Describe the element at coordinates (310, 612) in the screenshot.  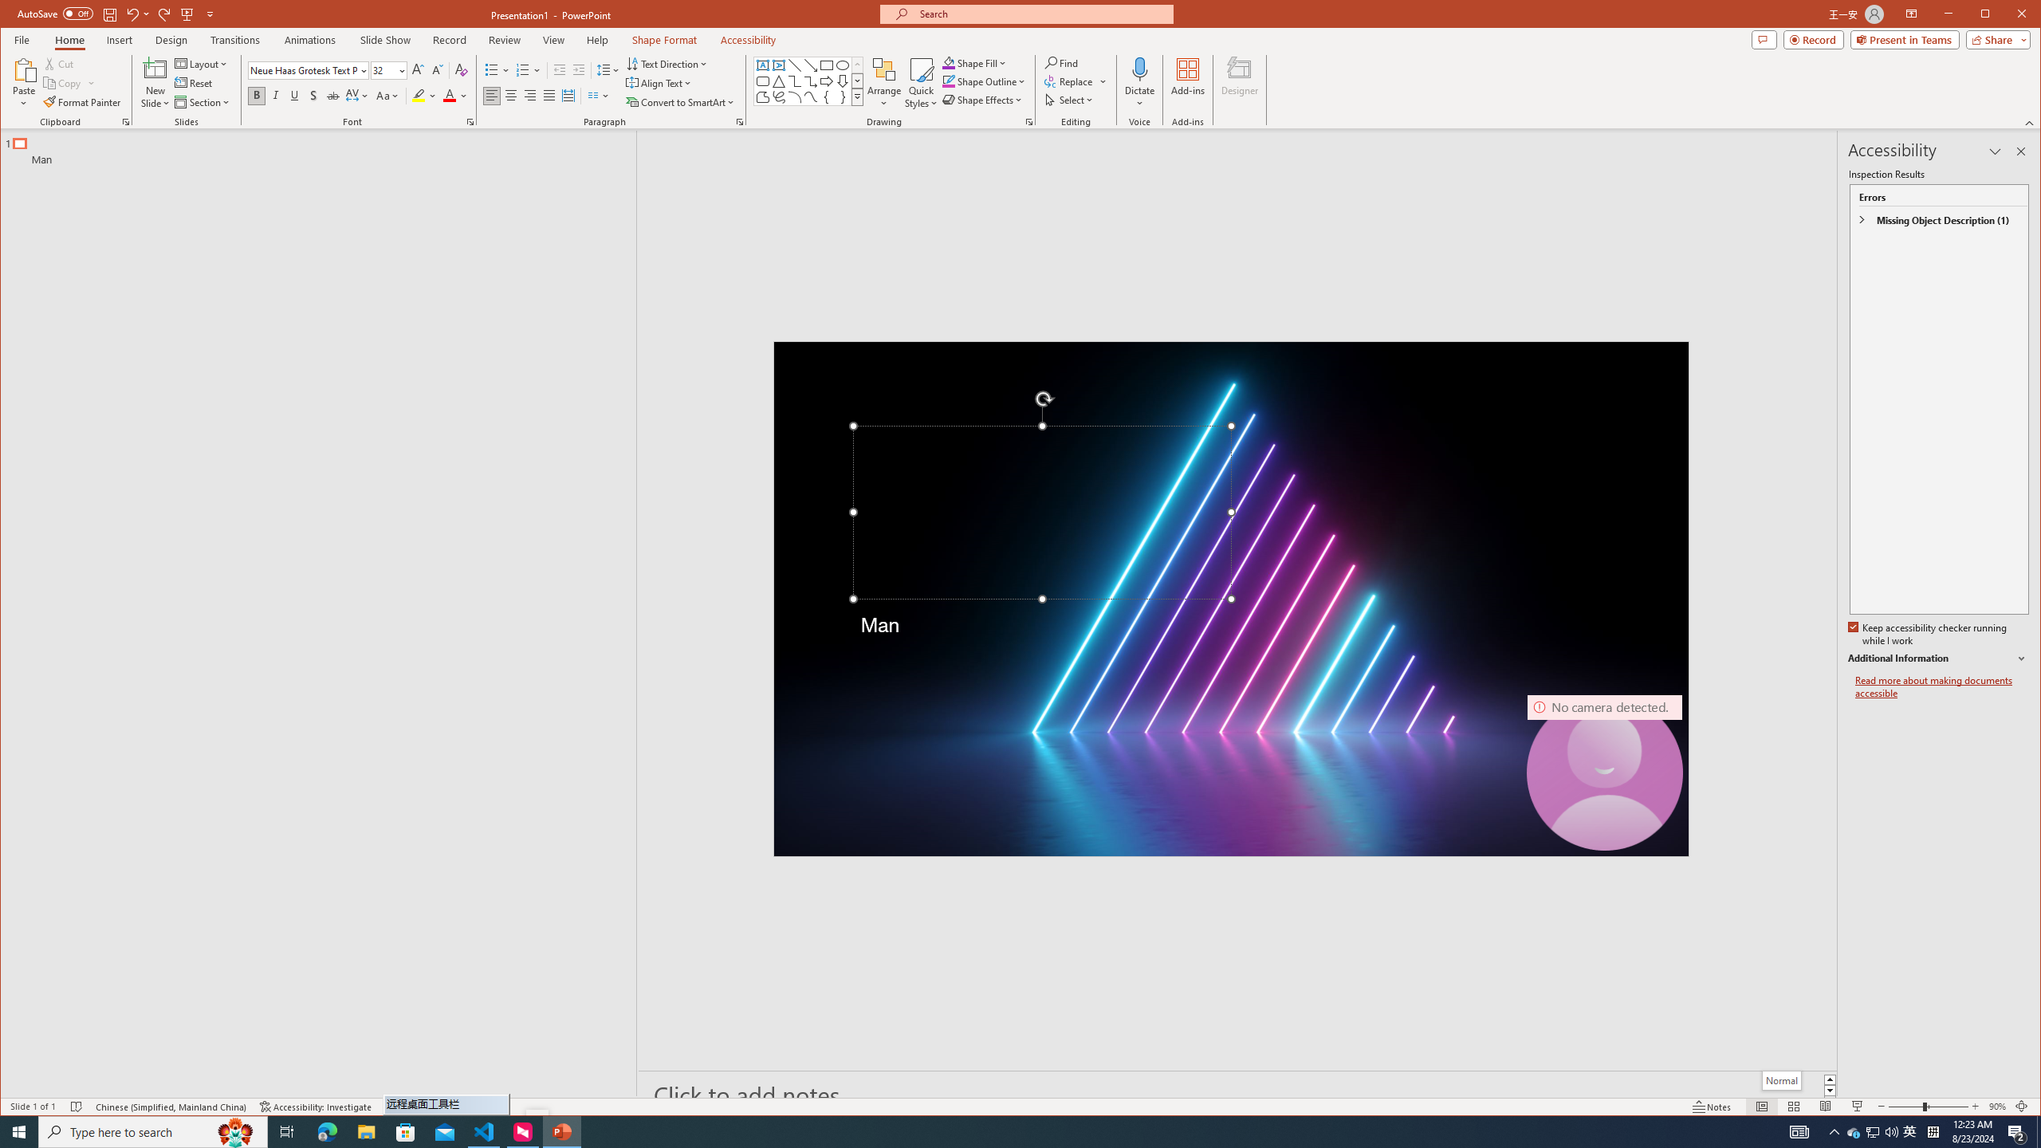
I see `Rectangle` at that location.